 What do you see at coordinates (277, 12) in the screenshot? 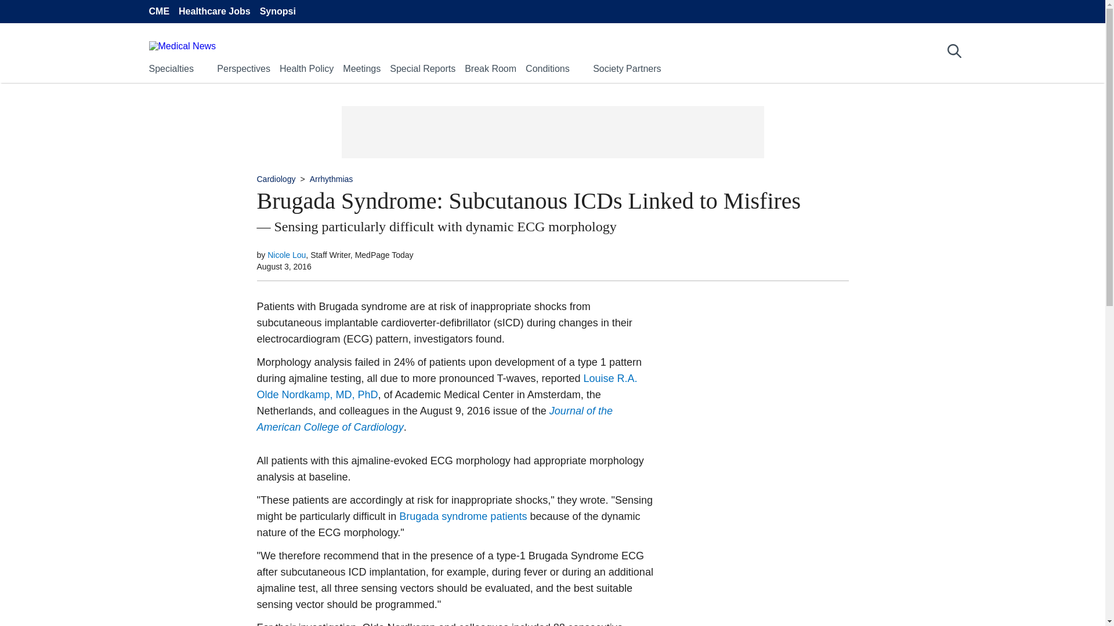
I see `Synopsi` at bounding box center [277, 12].